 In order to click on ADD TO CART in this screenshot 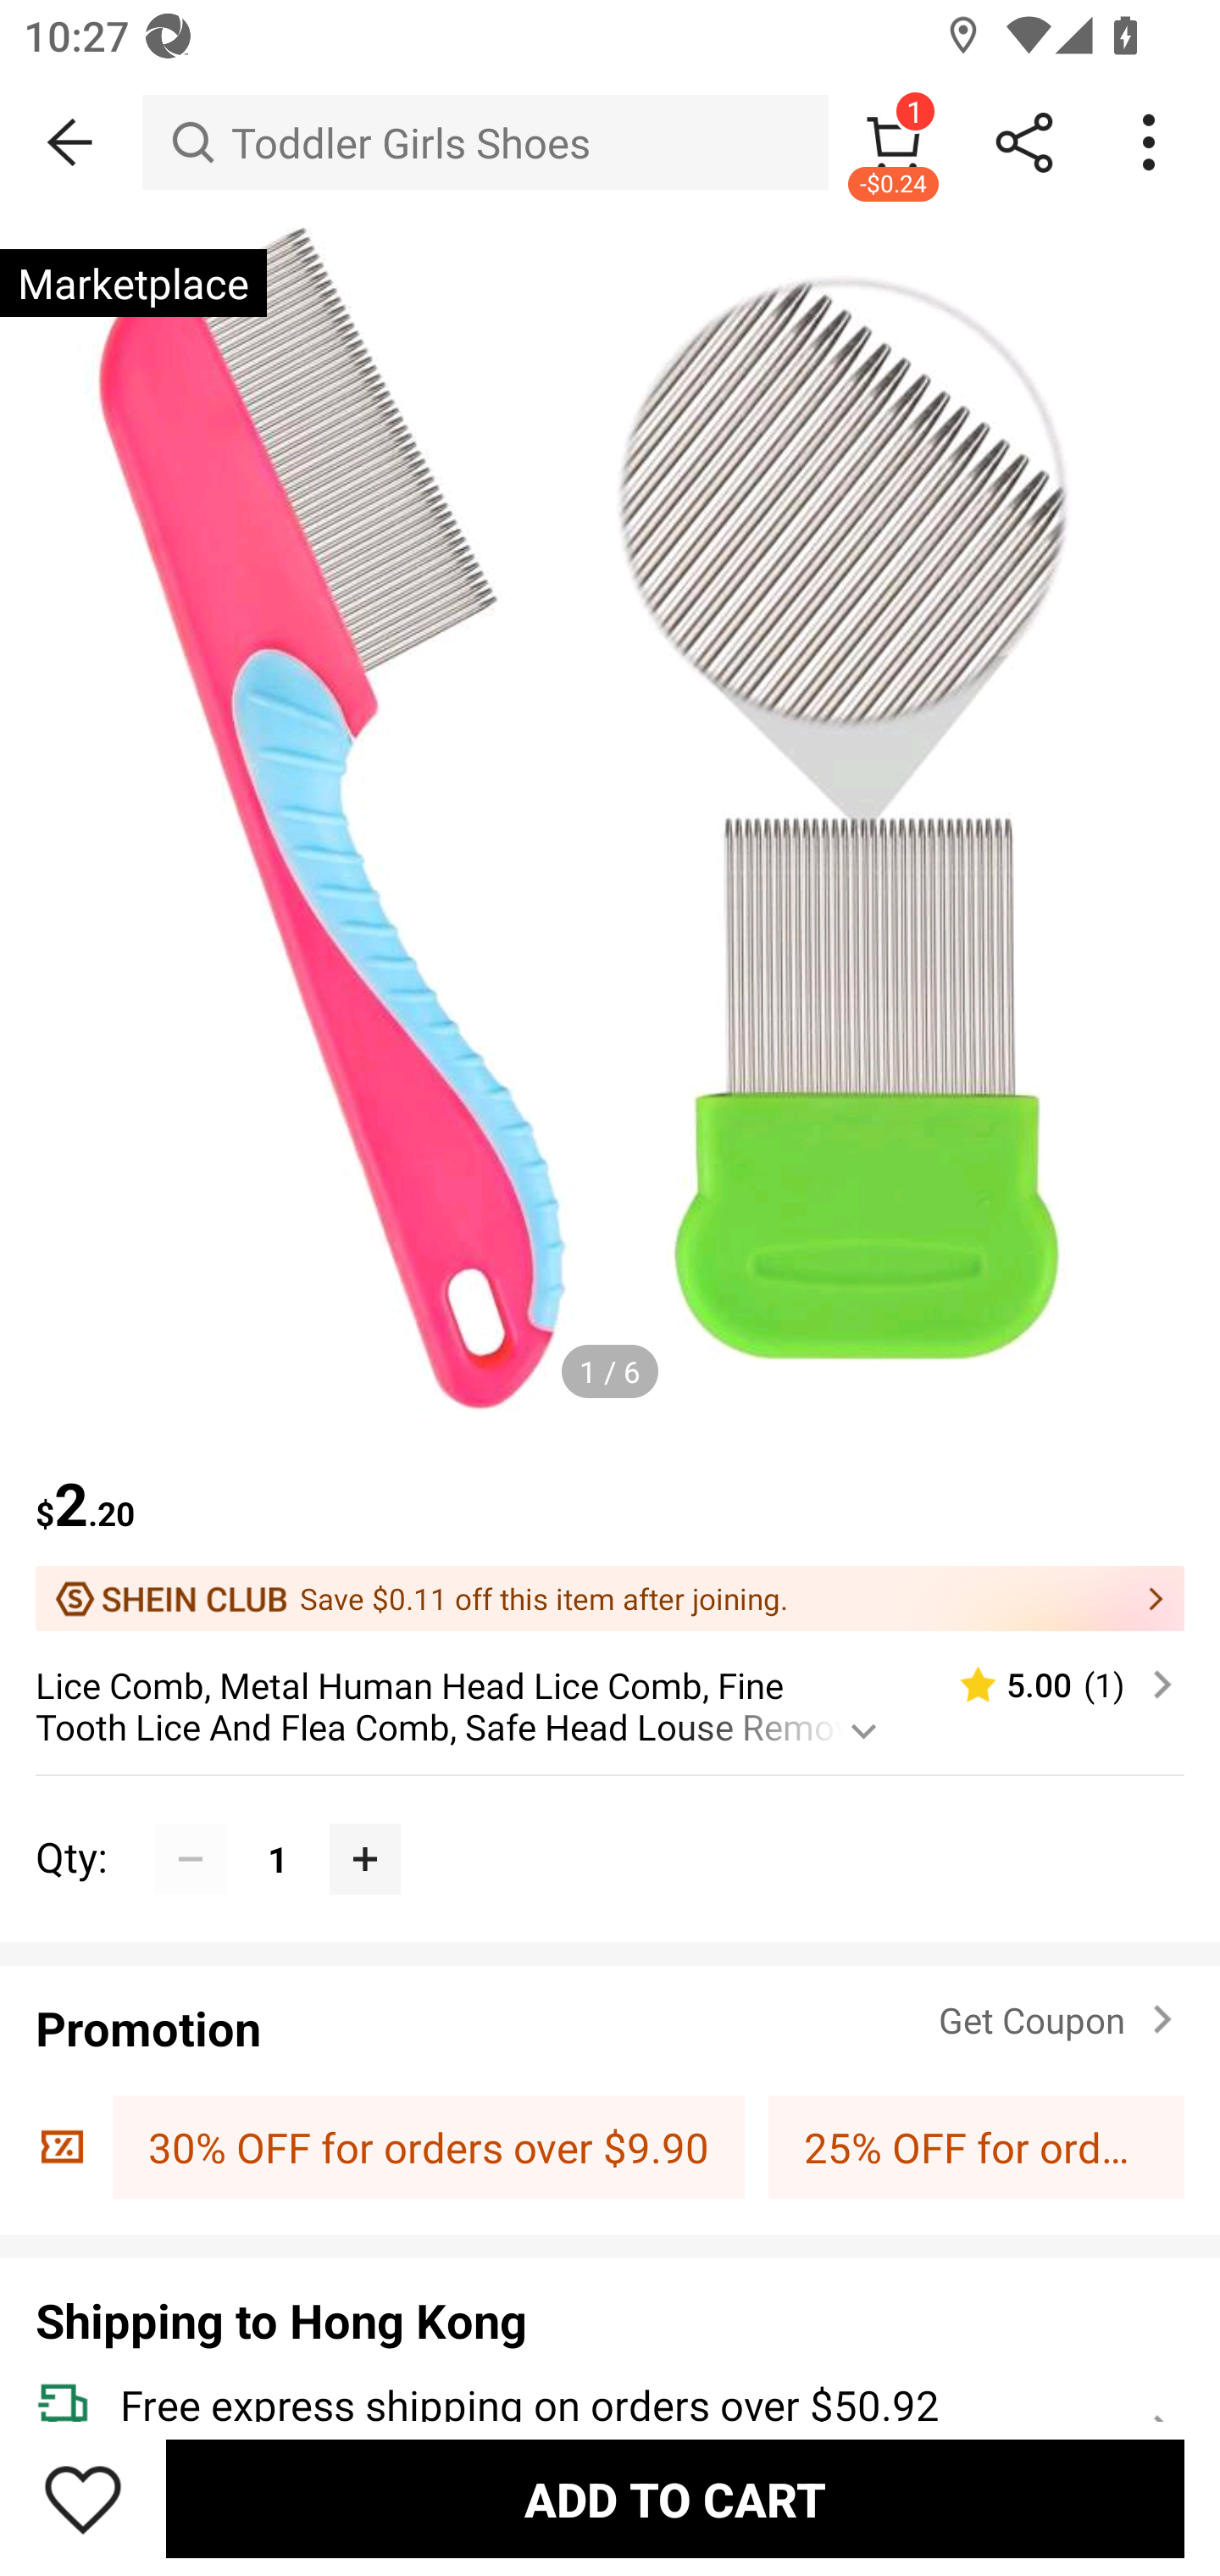, I will do `click(674, 2498)`.